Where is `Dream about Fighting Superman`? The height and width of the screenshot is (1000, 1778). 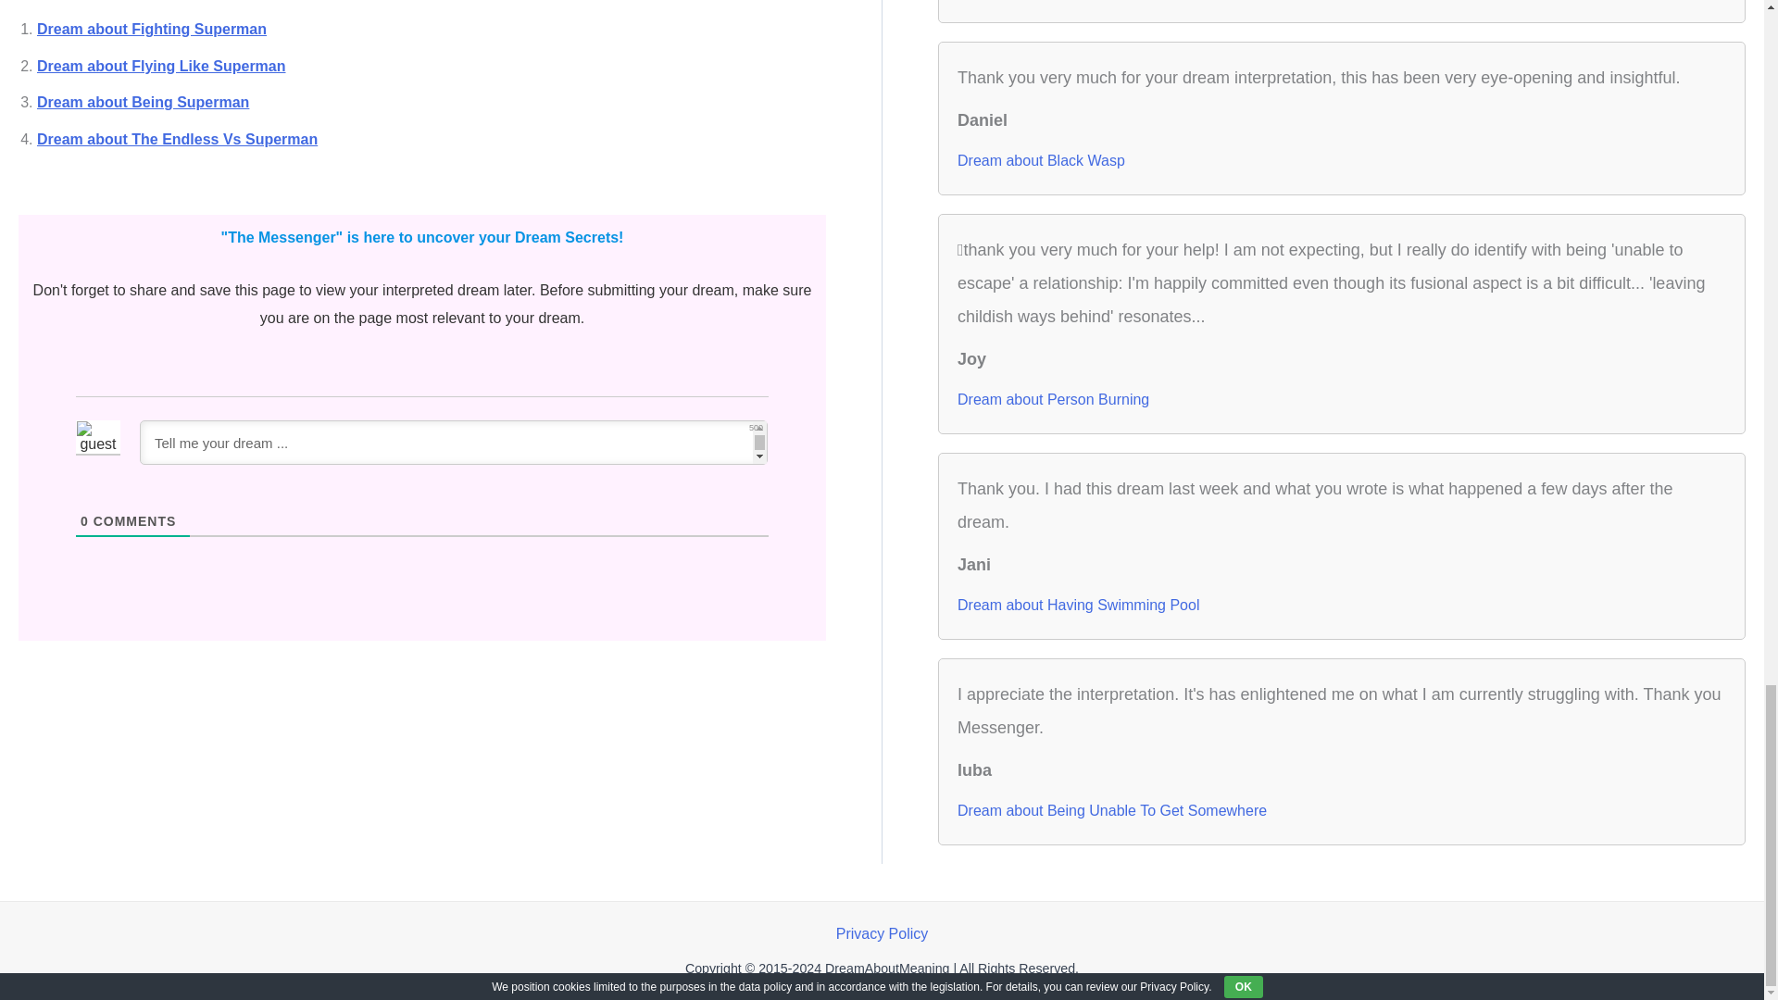 Dream about Fighting Superman is located at coordinates (152, 28).